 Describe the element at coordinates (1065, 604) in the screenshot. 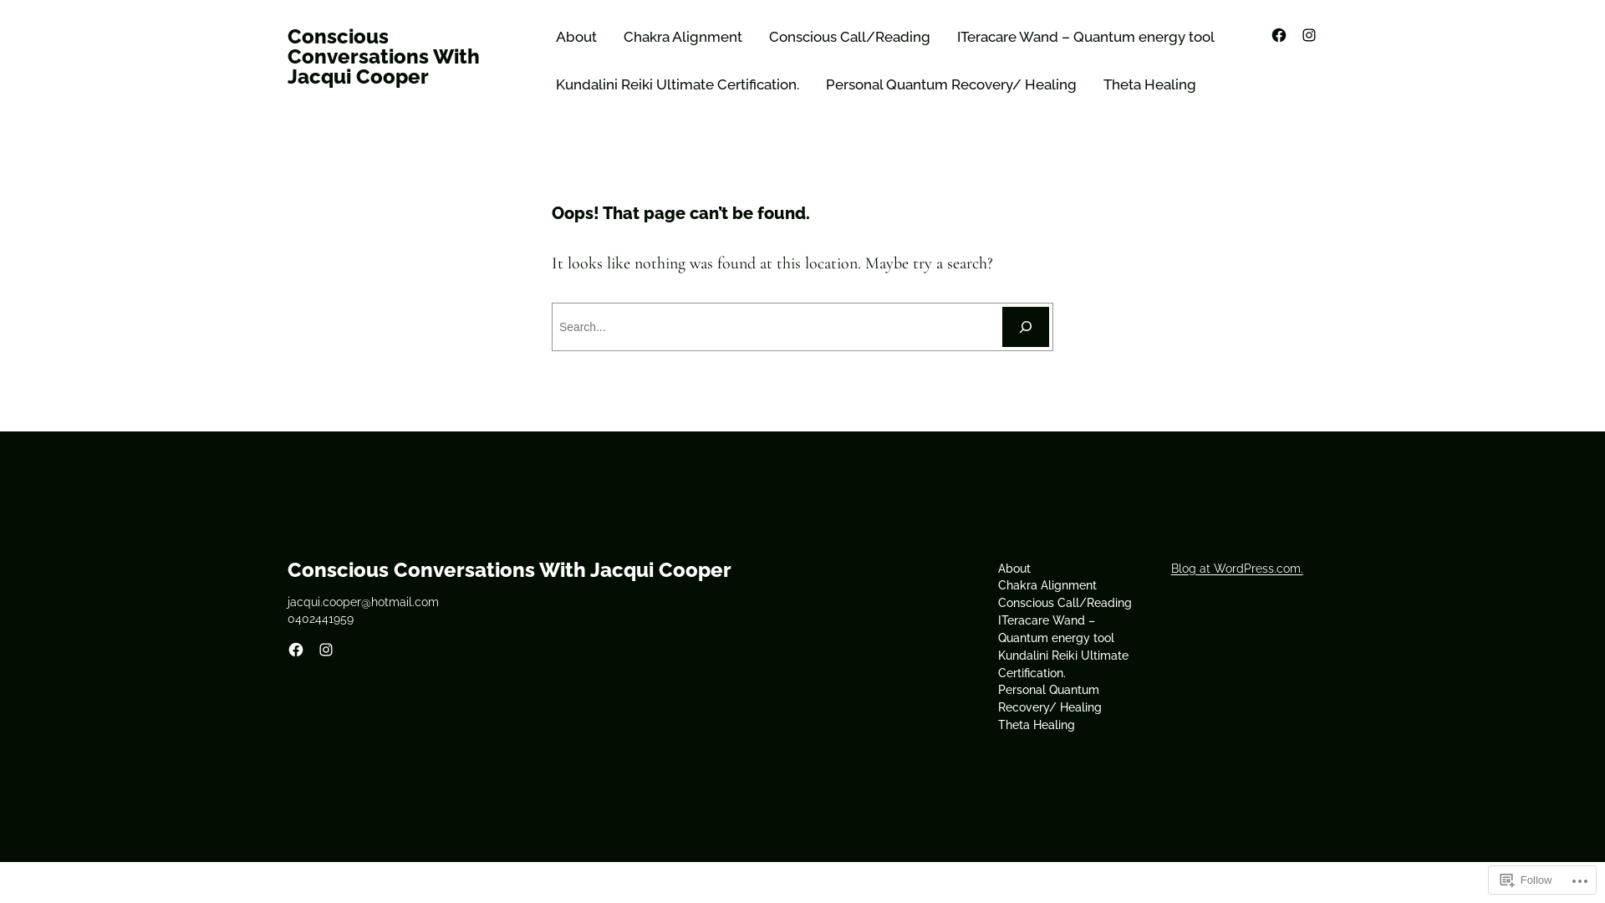

I see `Conscious Call/Reading` at that location.